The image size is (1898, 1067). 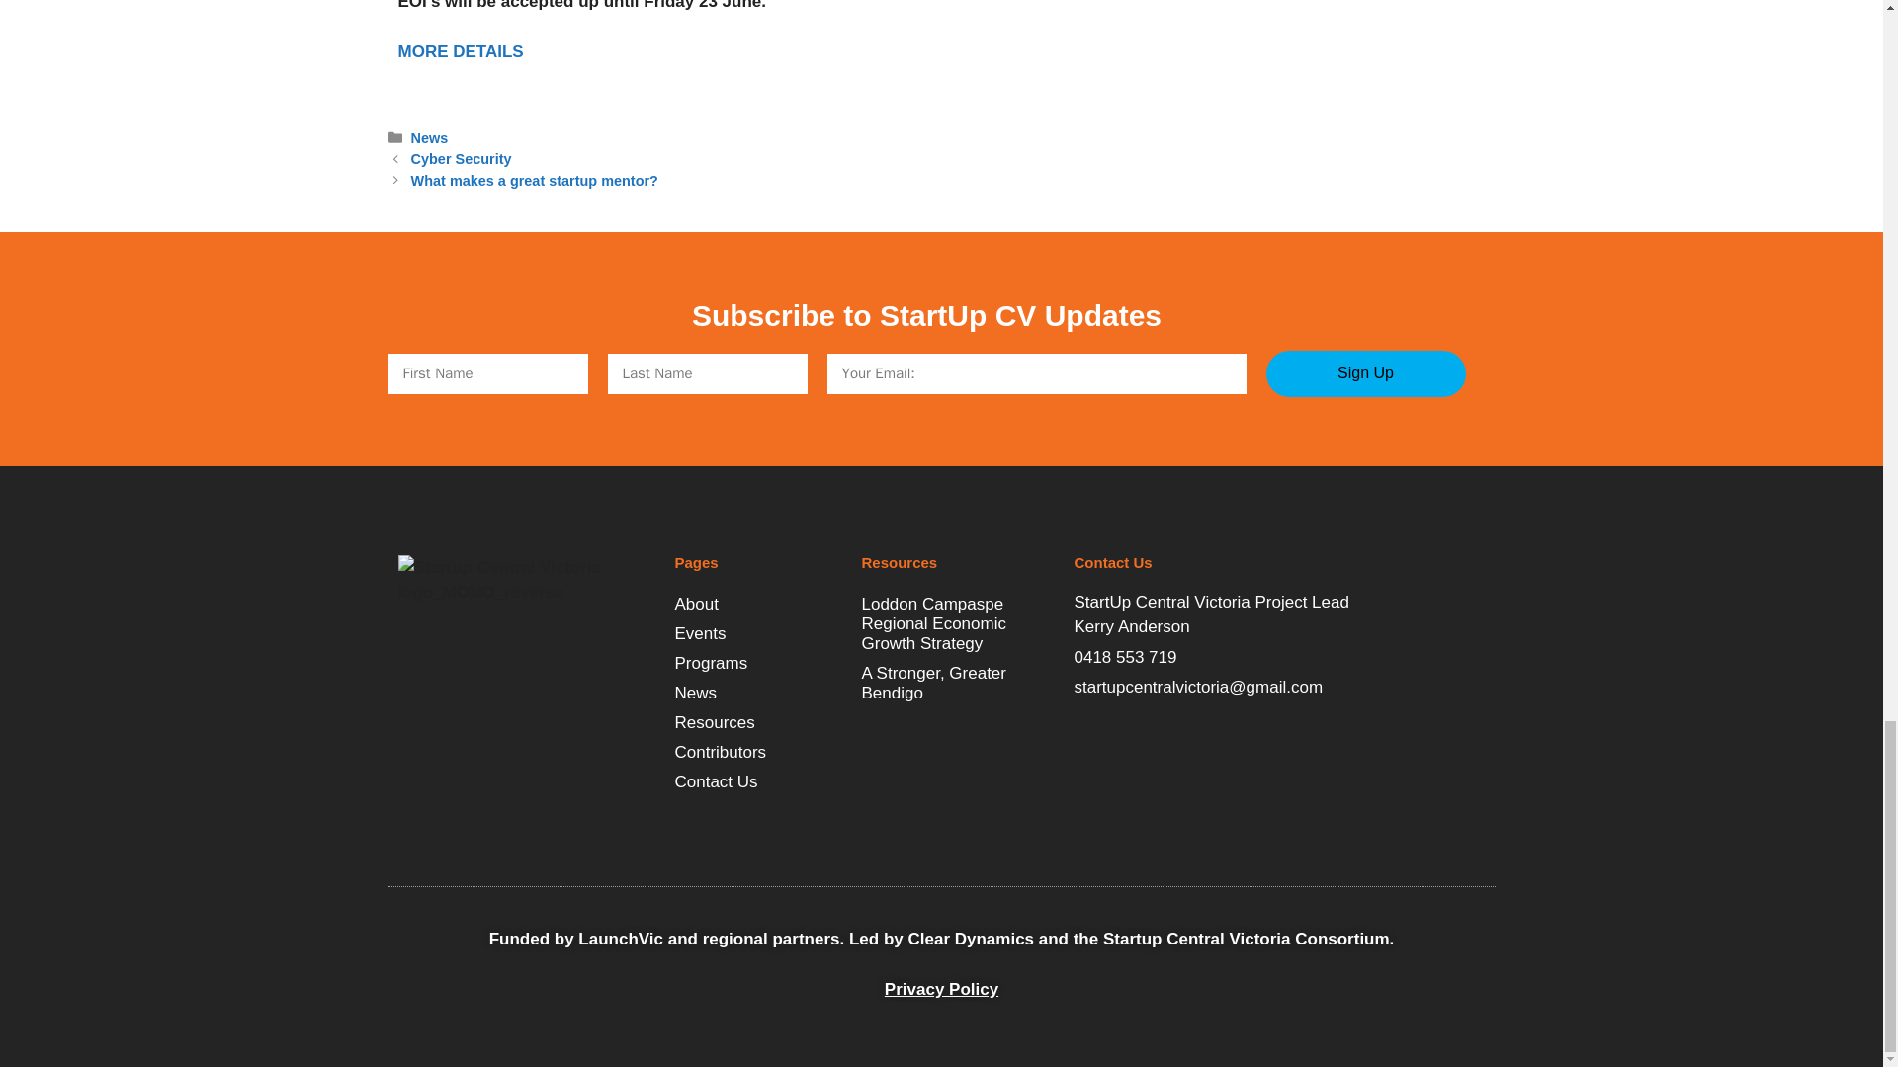 I want to click on Cyber Security, so click(x=462, y=158).